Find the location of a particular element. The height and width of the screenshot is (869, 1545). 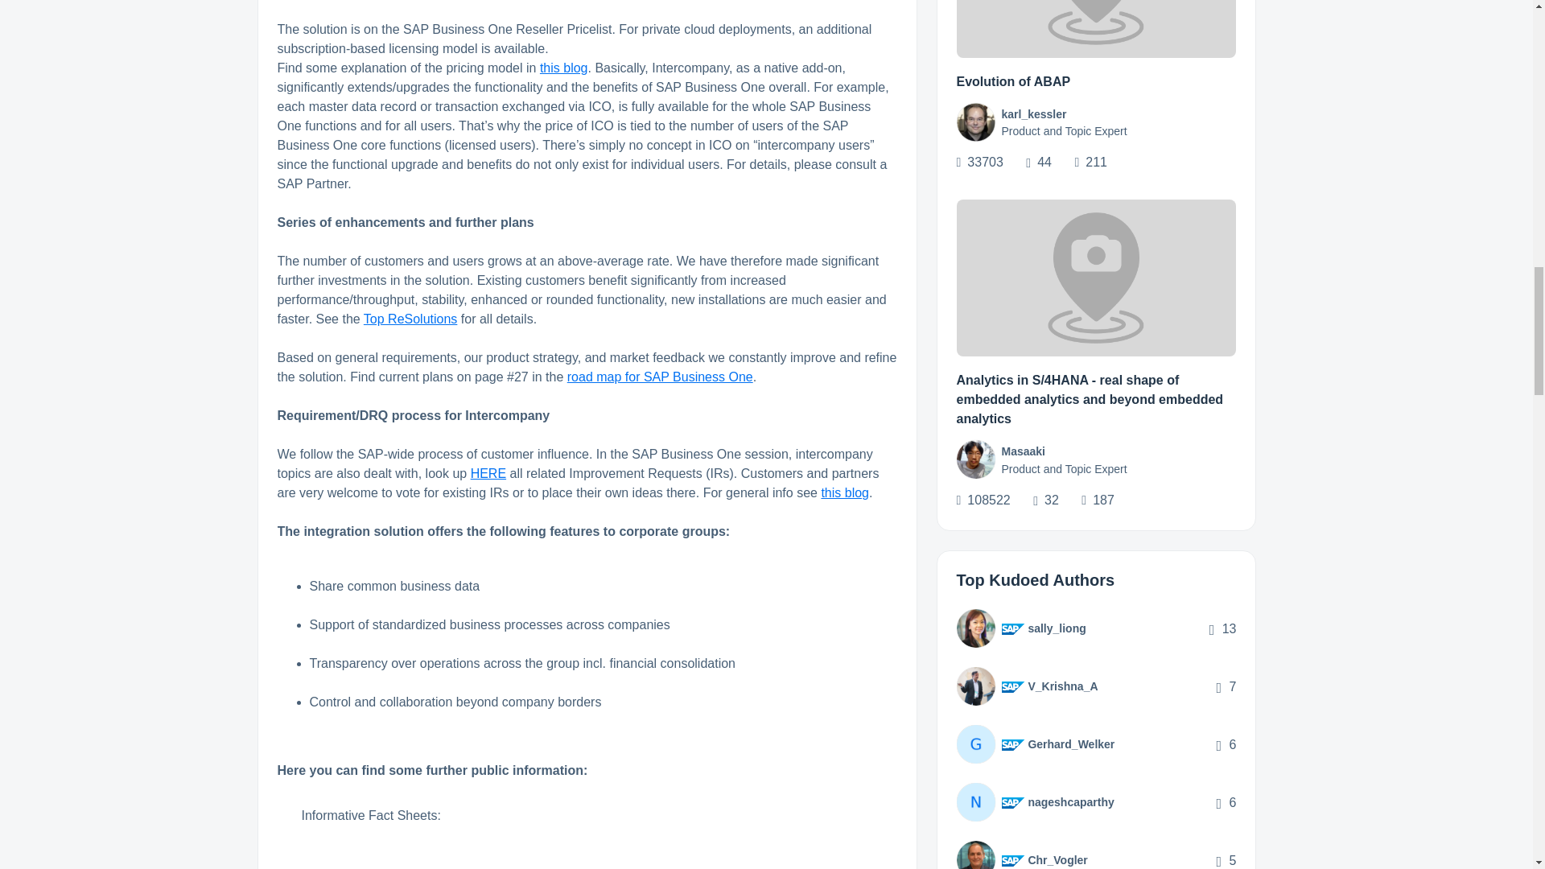

this blog is located at coordinates (844, 492).